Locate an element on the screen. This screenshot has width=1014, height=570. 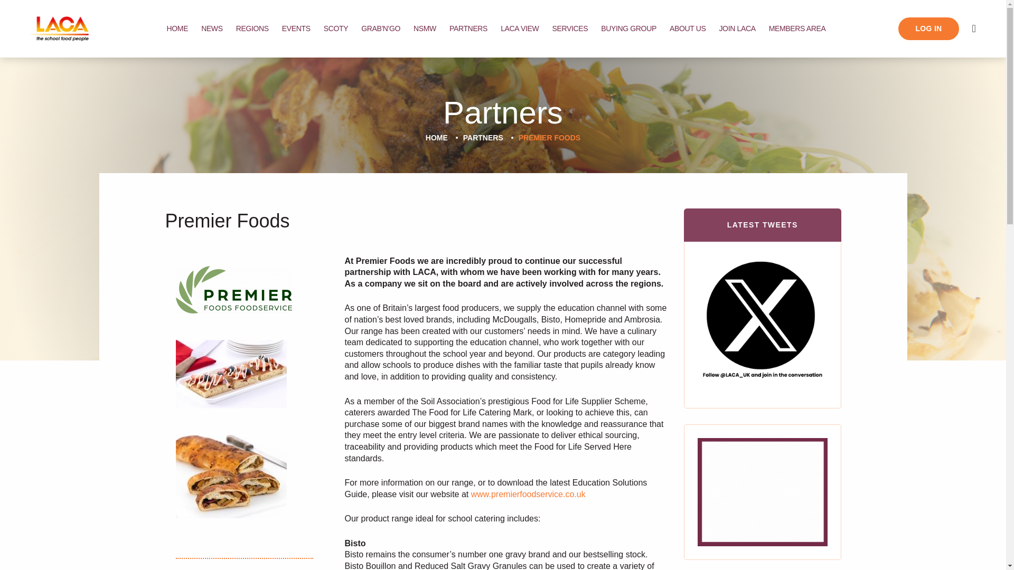
EVENTS is located at coordinates (296, 28).